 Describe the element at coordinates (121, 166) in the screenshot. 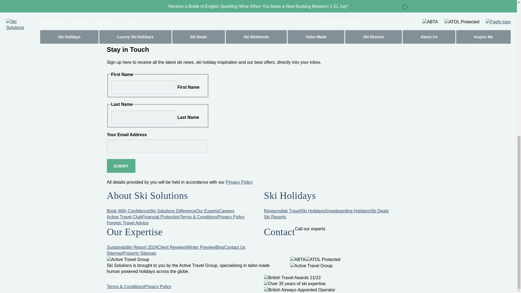

I see `Submit` at that location.